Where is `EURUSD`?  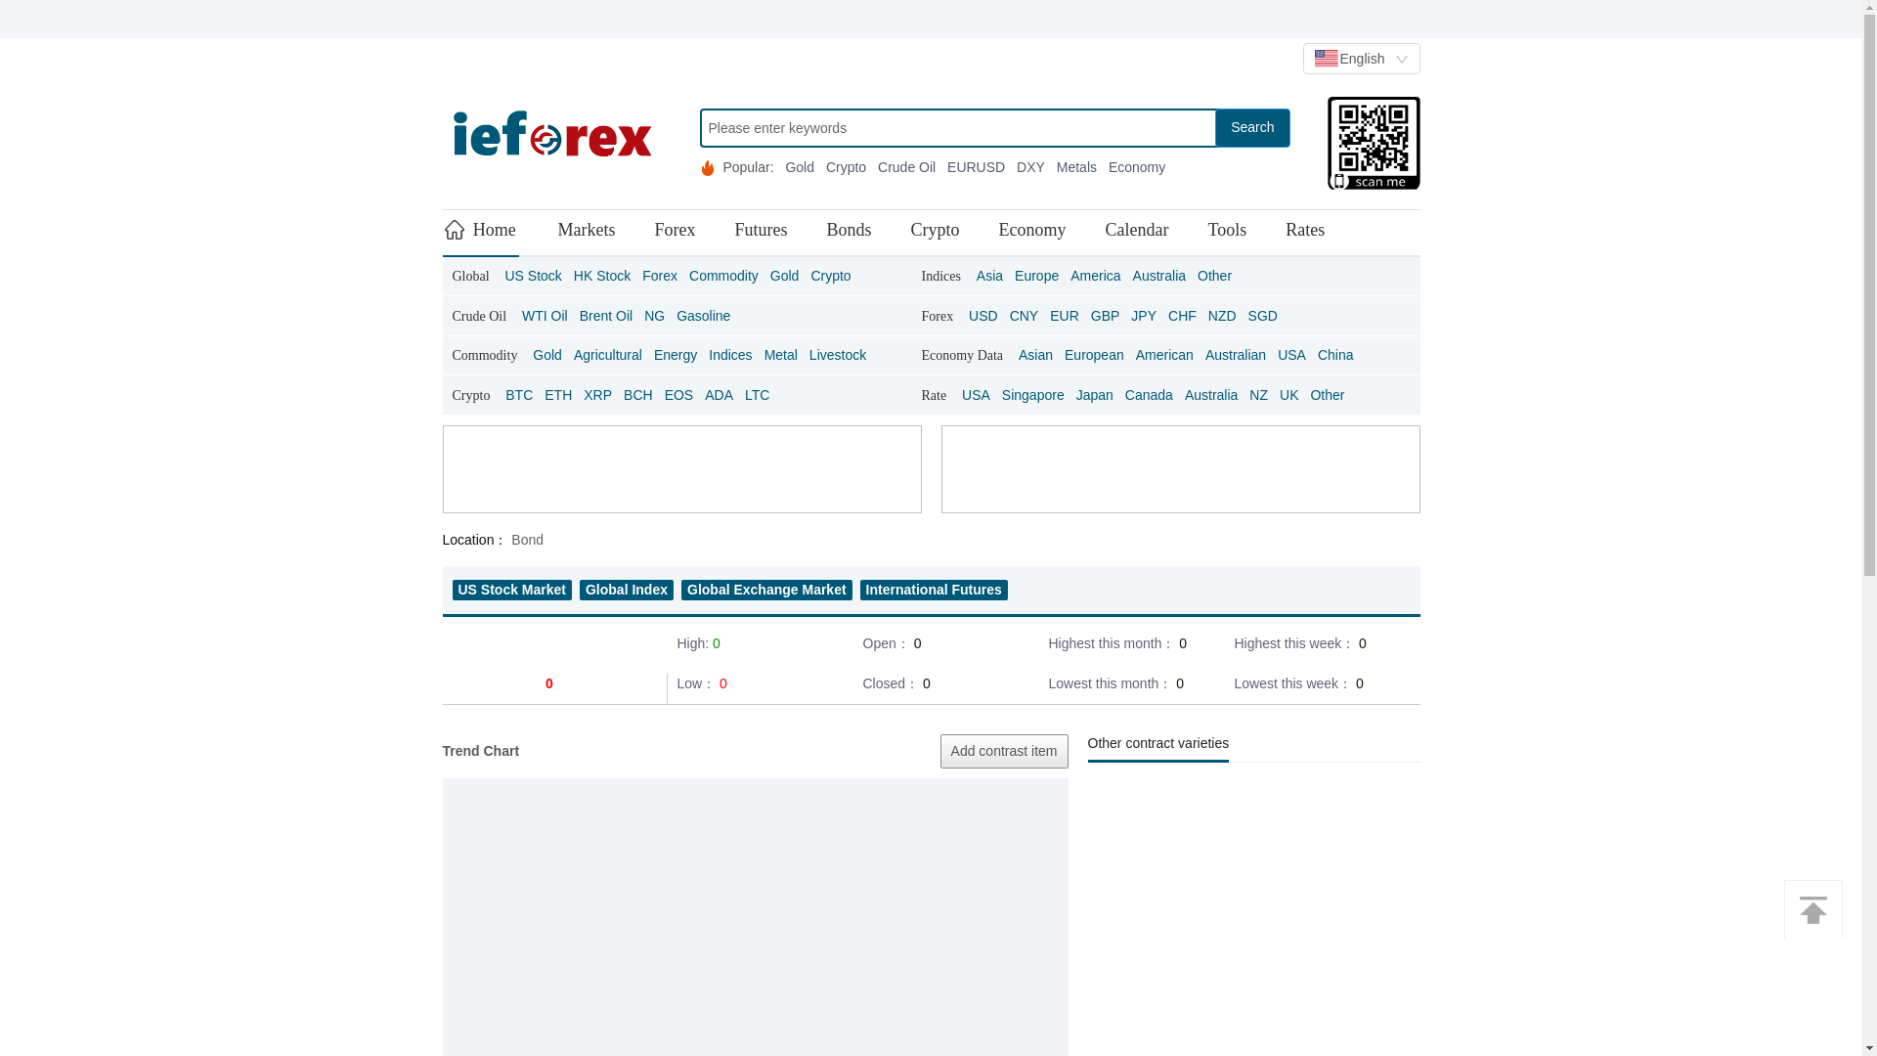
EURUSD is located at coordinates (976, 167).